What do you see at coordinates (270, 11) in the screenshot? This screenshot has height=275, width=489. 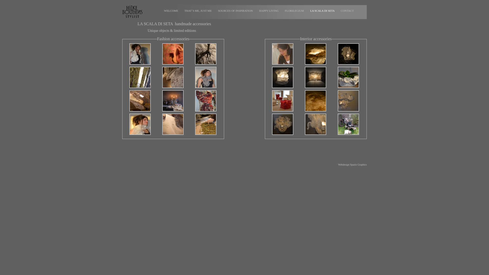 I see `HAPPY LIVING     ` at bounding box center [270, 11].